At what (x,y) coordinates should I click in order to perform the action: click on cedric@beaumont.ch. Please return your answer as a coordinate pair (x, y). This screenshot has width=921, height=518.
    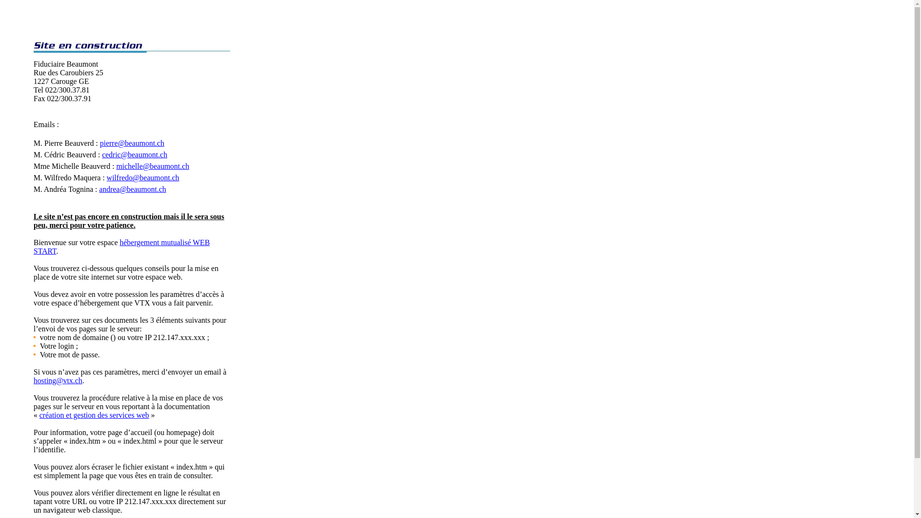
    Looking at the image, I should click on (135, 154).